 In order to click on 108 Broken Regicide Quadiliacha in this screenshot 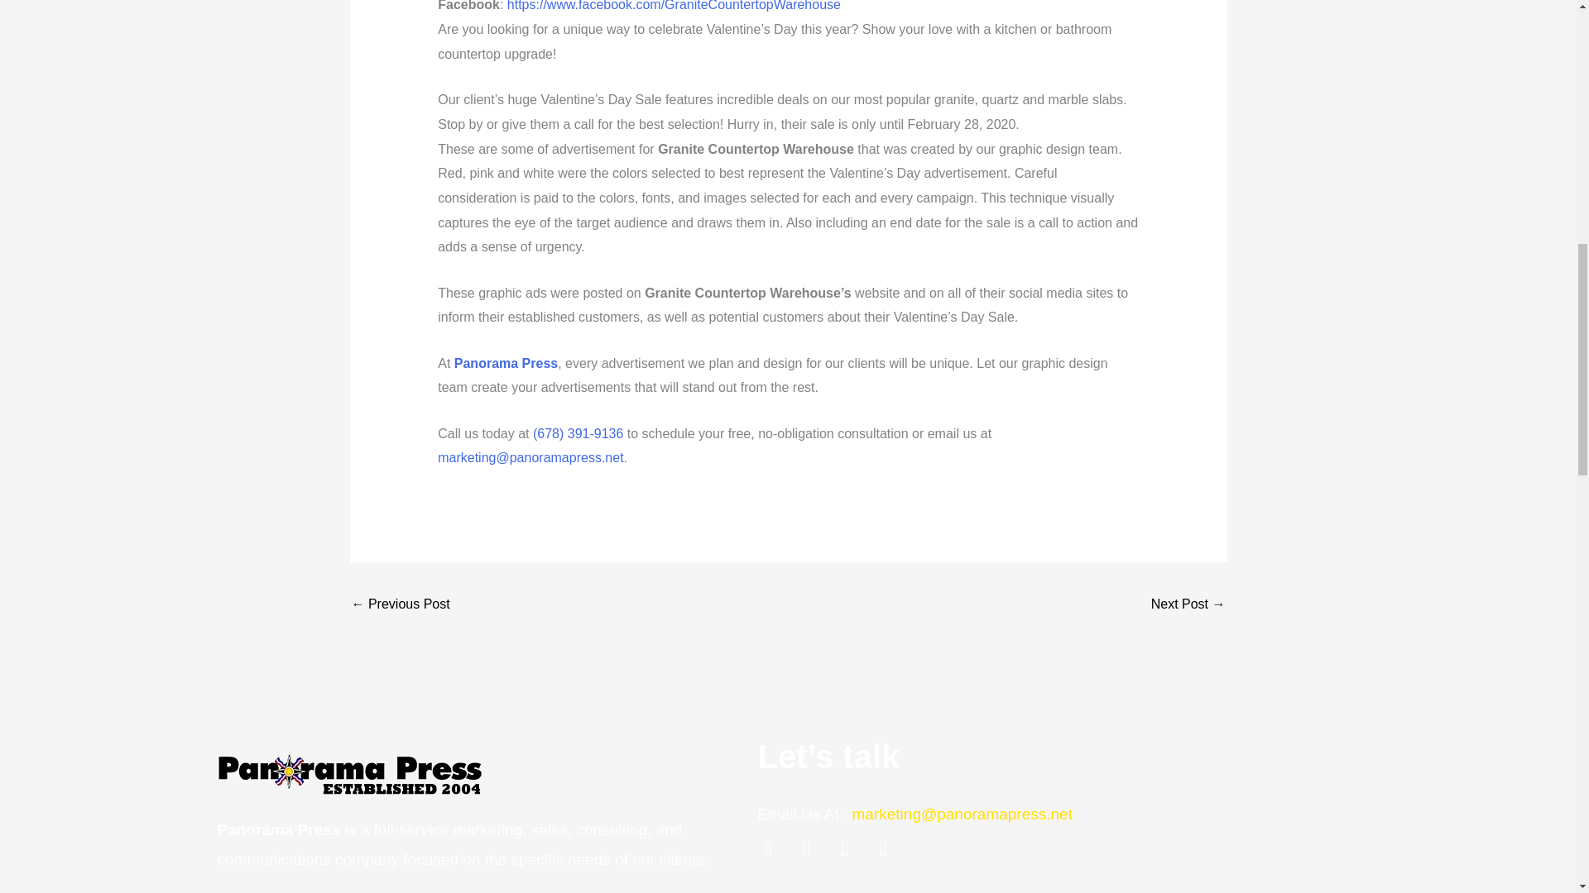, I will do `click(401, 605)`.